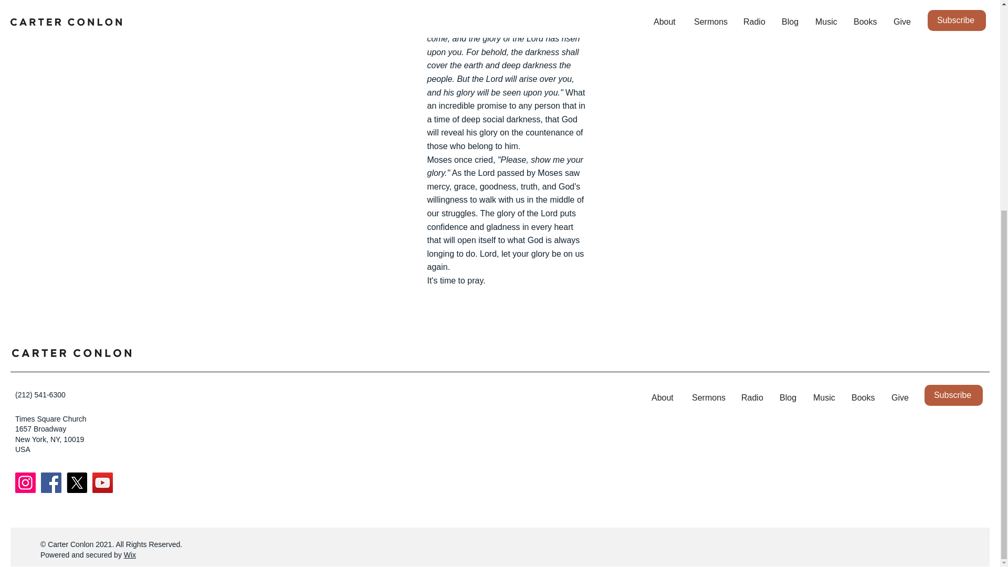 The image size is (1008, 567). What do you see at coordinates (753, 398) in the screenshot?
I see `Radio` at bounding box center [753, 398].